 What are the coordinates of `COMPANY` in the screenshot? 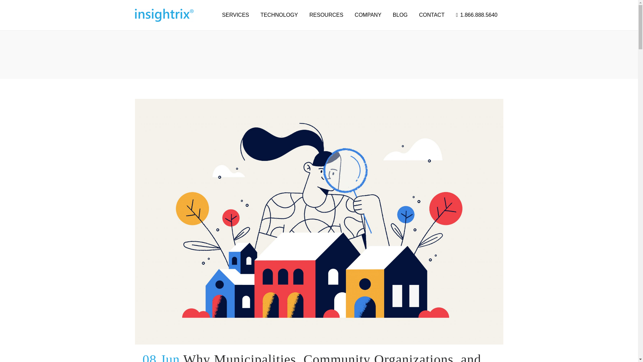 It's located at (368, 15).